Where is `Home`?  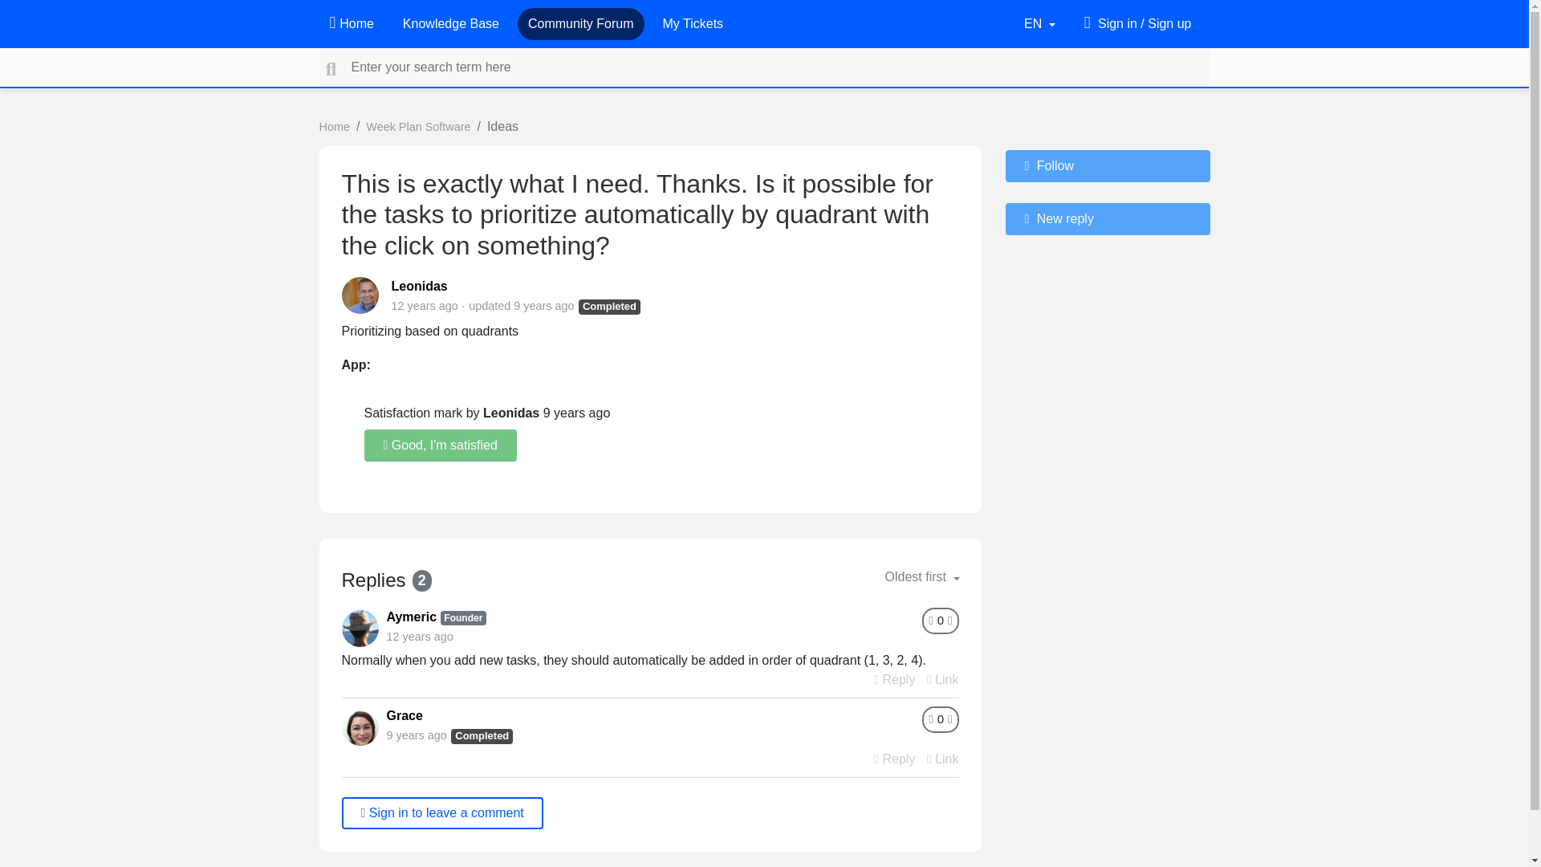
Home is located at coordinates (350, 23).